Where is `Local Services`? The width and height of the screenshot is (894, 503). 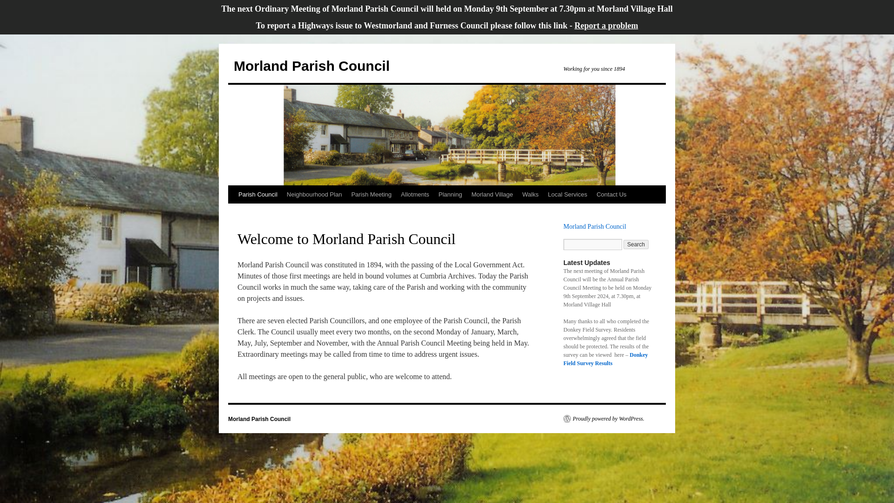
Local Services is located at coordinates (568, 195).